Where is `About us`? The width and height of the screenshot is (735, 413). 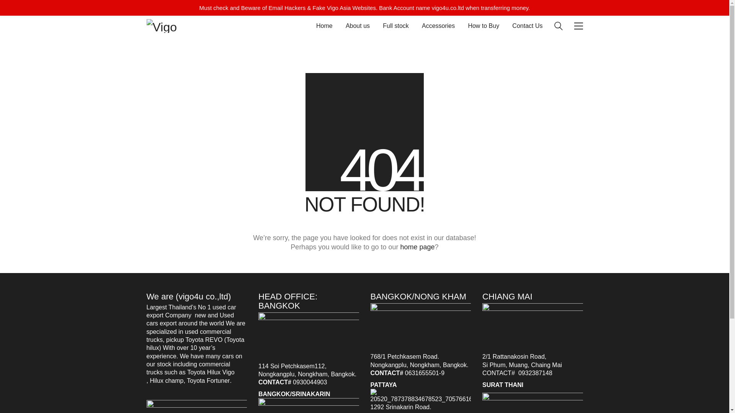 About us is located at coordinates (358, 26).